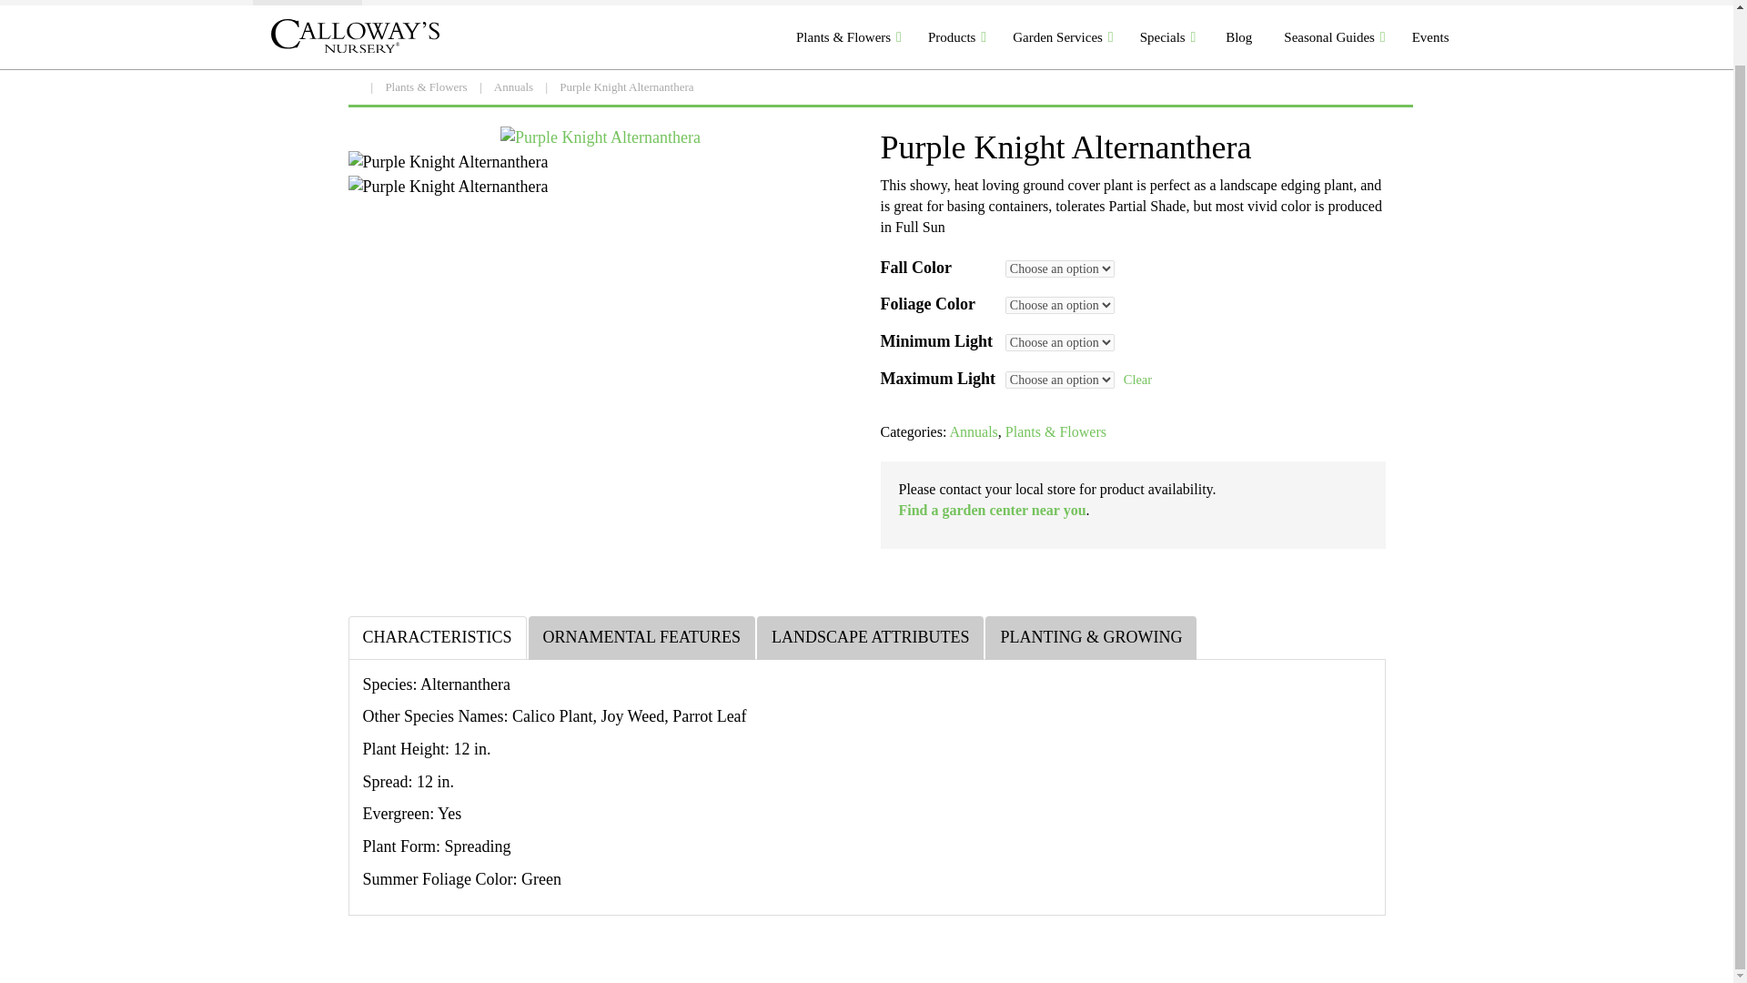 The width and height of the screenshot is (1747, 983). Describe the element at coordinates (446, 3) in the screenshot. I see `Garden Center Locations` at that location.